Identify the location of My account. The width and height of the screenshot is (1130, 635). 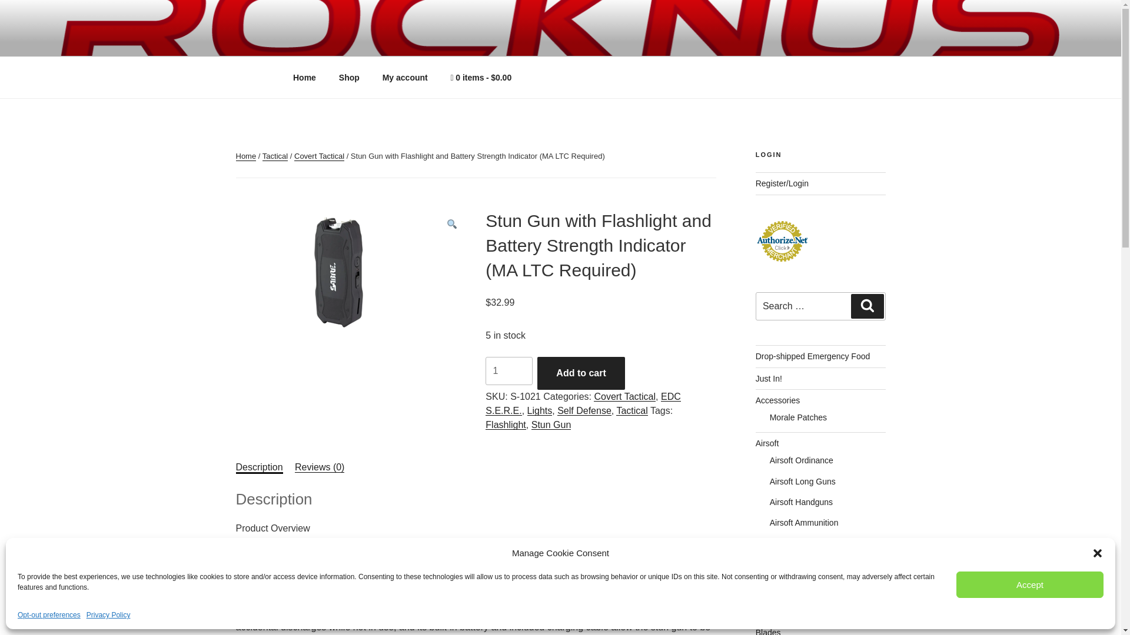
(405, 78).